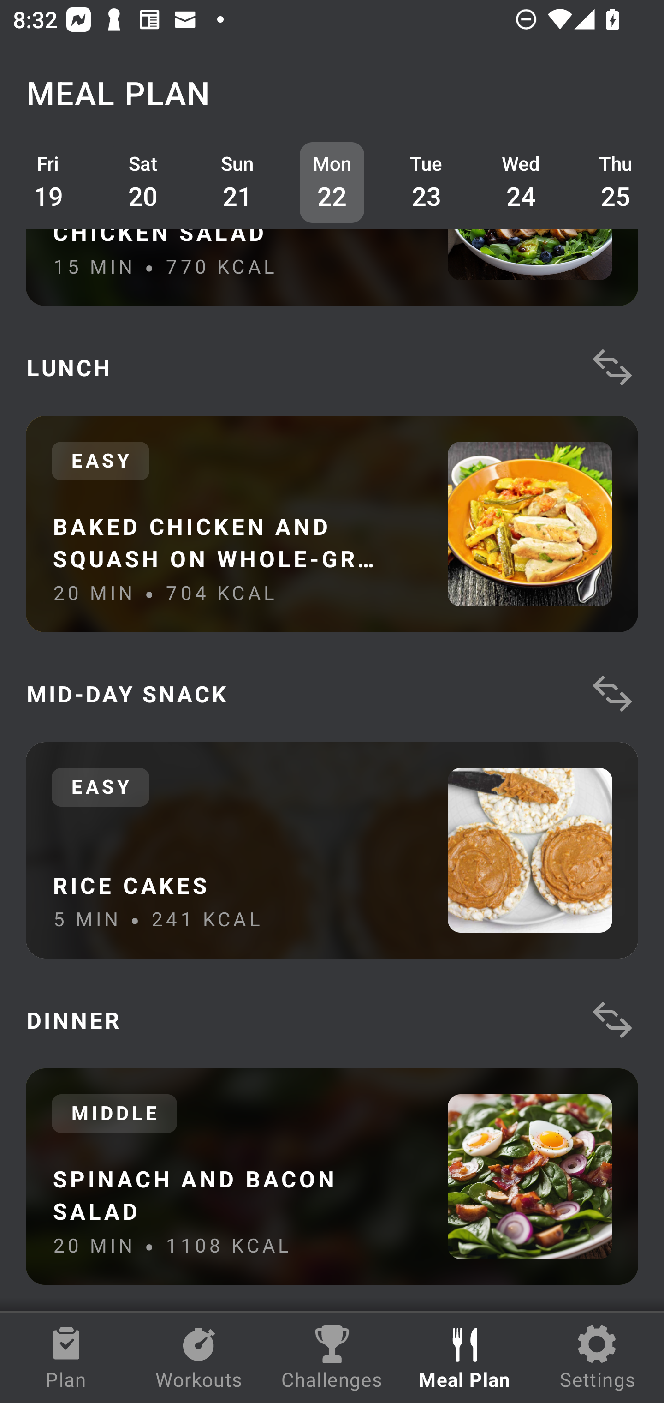 The image size is (664, 1403). I want to click on Sat 20, so click(143, 182).